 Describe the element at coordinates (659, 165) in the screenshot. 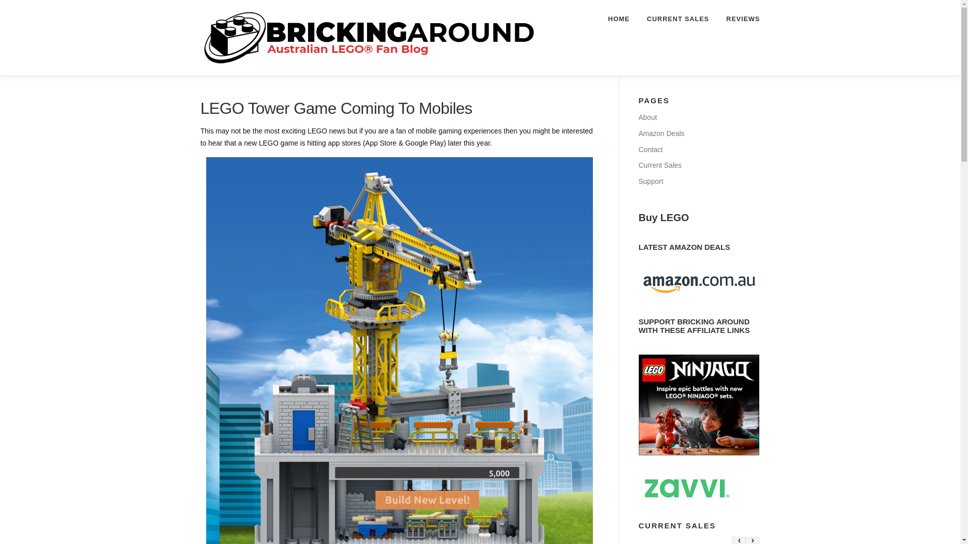

I see `Current Sales` at that location.